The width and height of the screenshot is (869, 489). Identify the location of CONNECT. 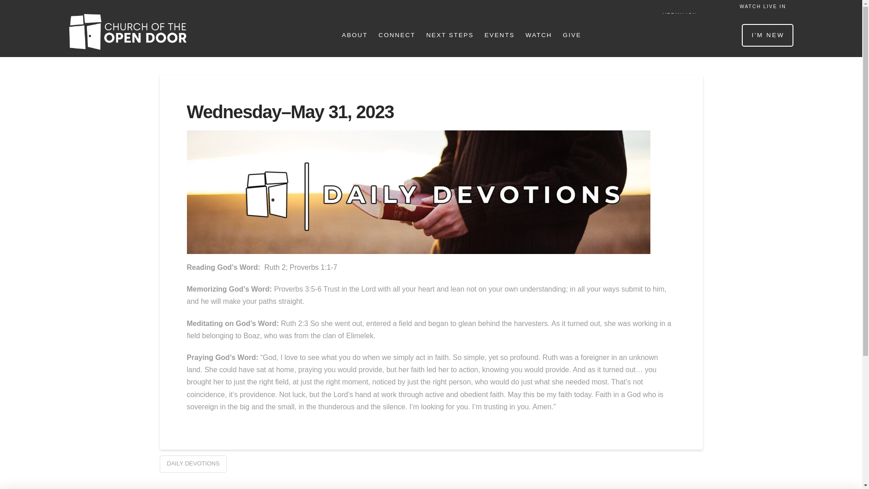
(396, 35).